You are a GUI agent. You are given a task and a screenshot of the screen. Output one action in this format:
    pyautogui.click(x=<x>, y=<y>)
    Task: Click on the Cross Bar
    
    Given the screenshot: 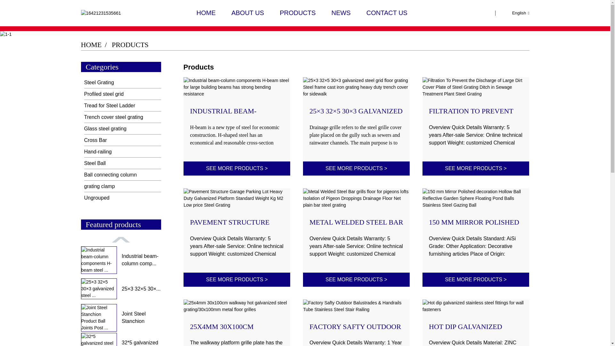 What is the action you would take?
    pyautogui.click(x=116, y=140)
    